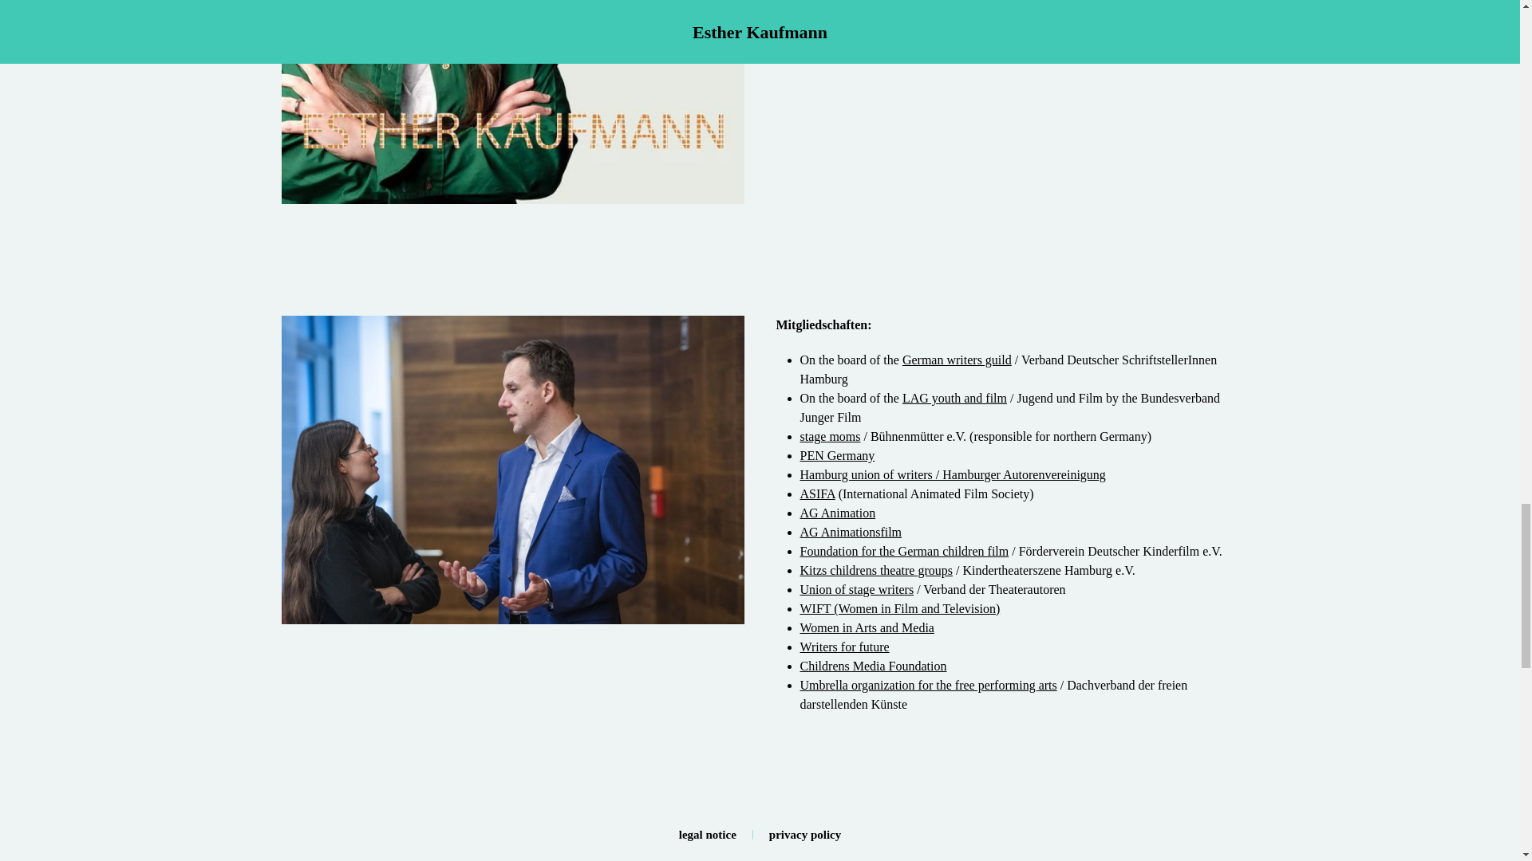 The width and height of the screenshot is (1532, 861). Describe the element at coordinates (817, 493) in the screenshot. I see `ASIFA` at that location.